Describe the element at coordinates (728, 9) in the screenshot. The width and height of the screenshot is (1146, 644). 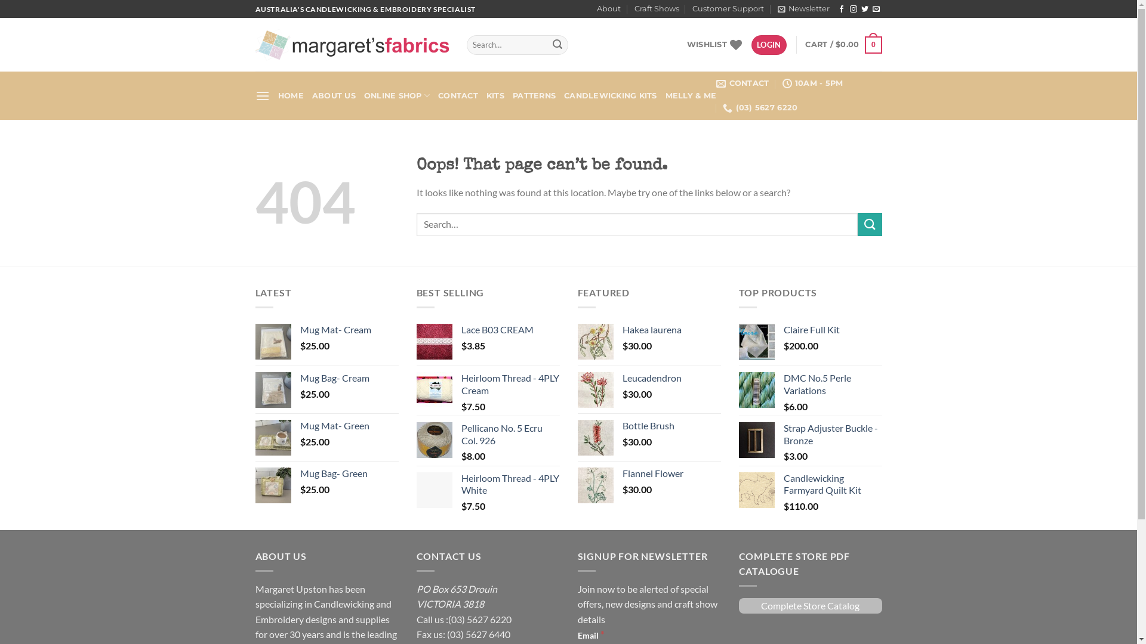
I see `Customer Support` at that location.